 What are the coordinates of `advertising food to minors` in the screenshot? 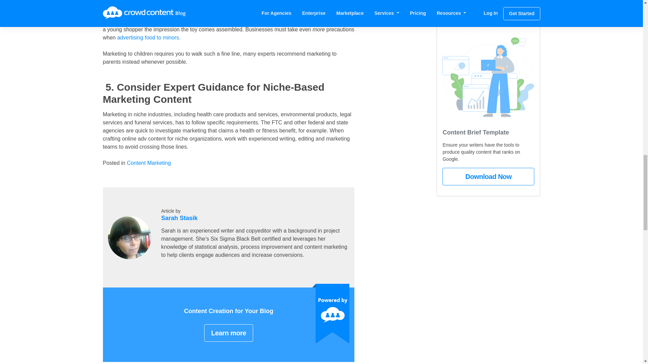 It's located at (148, 37).